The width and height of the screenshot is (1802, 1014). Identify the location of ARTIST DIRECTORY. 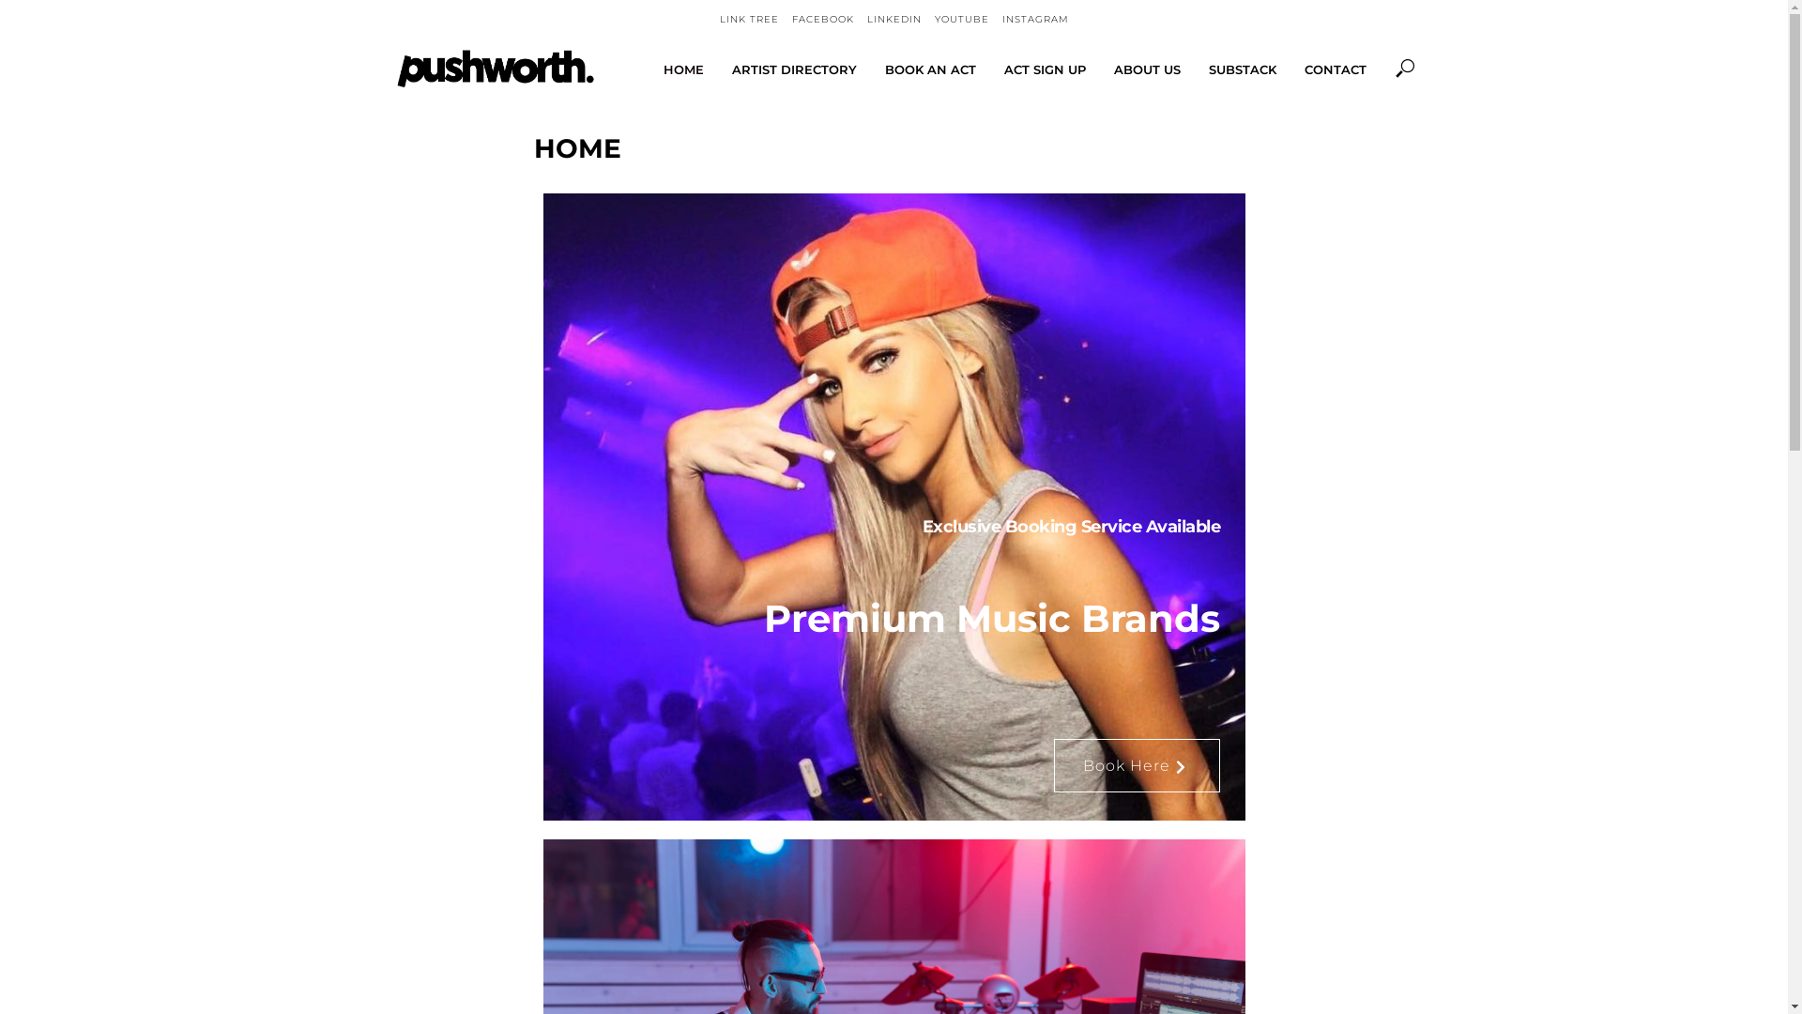
(794, 69).